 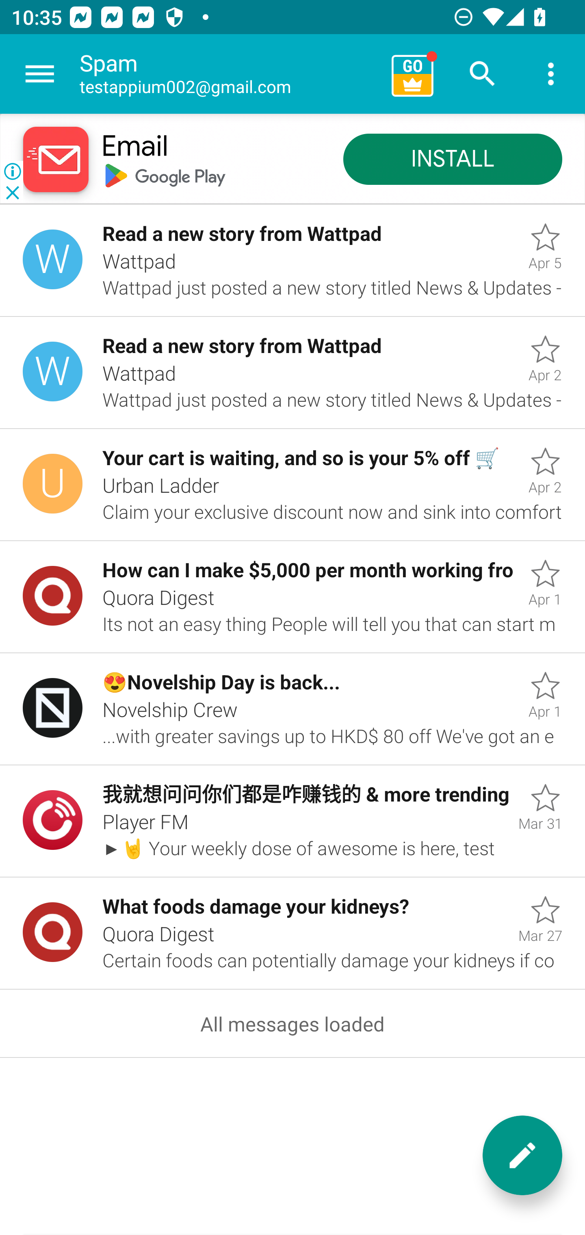 What do you see at coordinates (40, 74) in the screenshot?
I see `Navigate up` at bounding box center [40, 74].